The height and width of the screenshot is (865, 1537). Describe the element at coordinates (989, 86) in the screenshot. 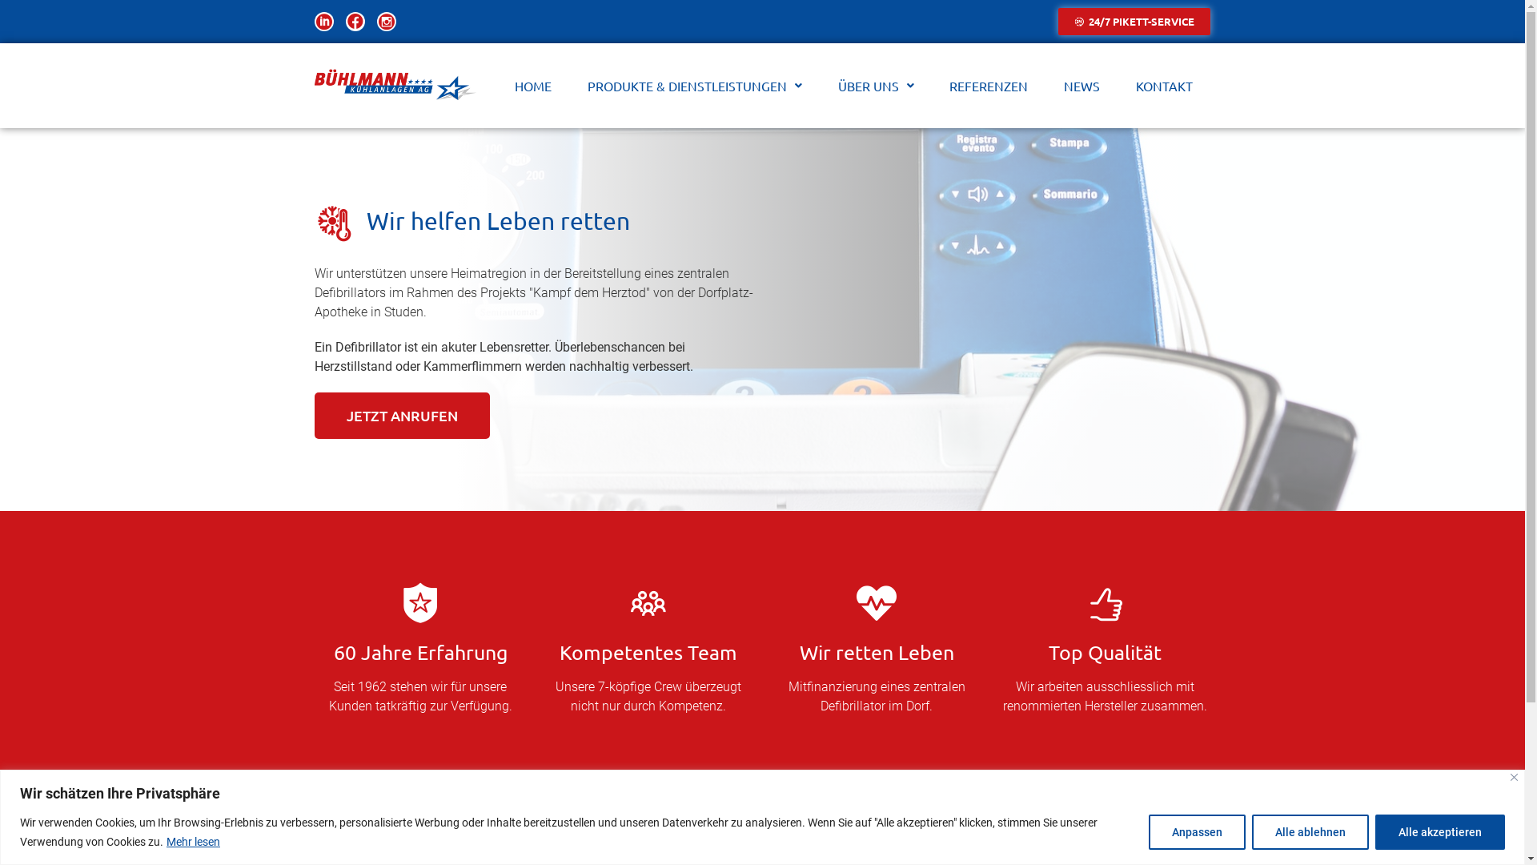

I see `REFERENZEN` at that location.